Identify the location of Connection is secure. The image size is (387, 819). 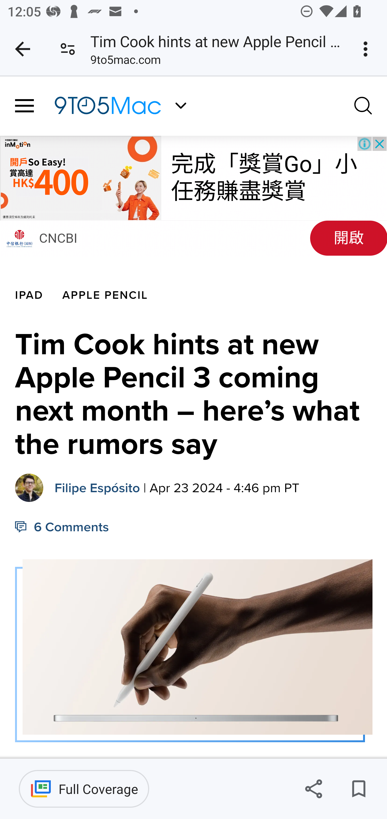
(68, 49).